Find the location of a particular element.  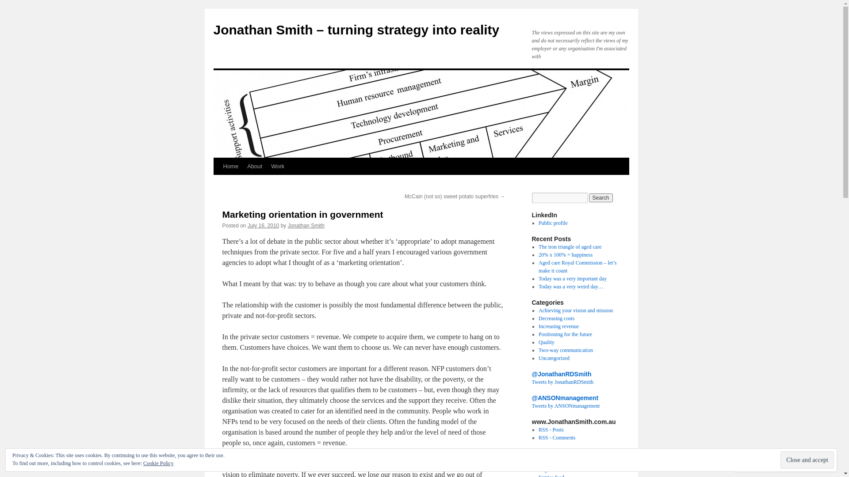

RSS - Comments is located at coordinates (557, 438).